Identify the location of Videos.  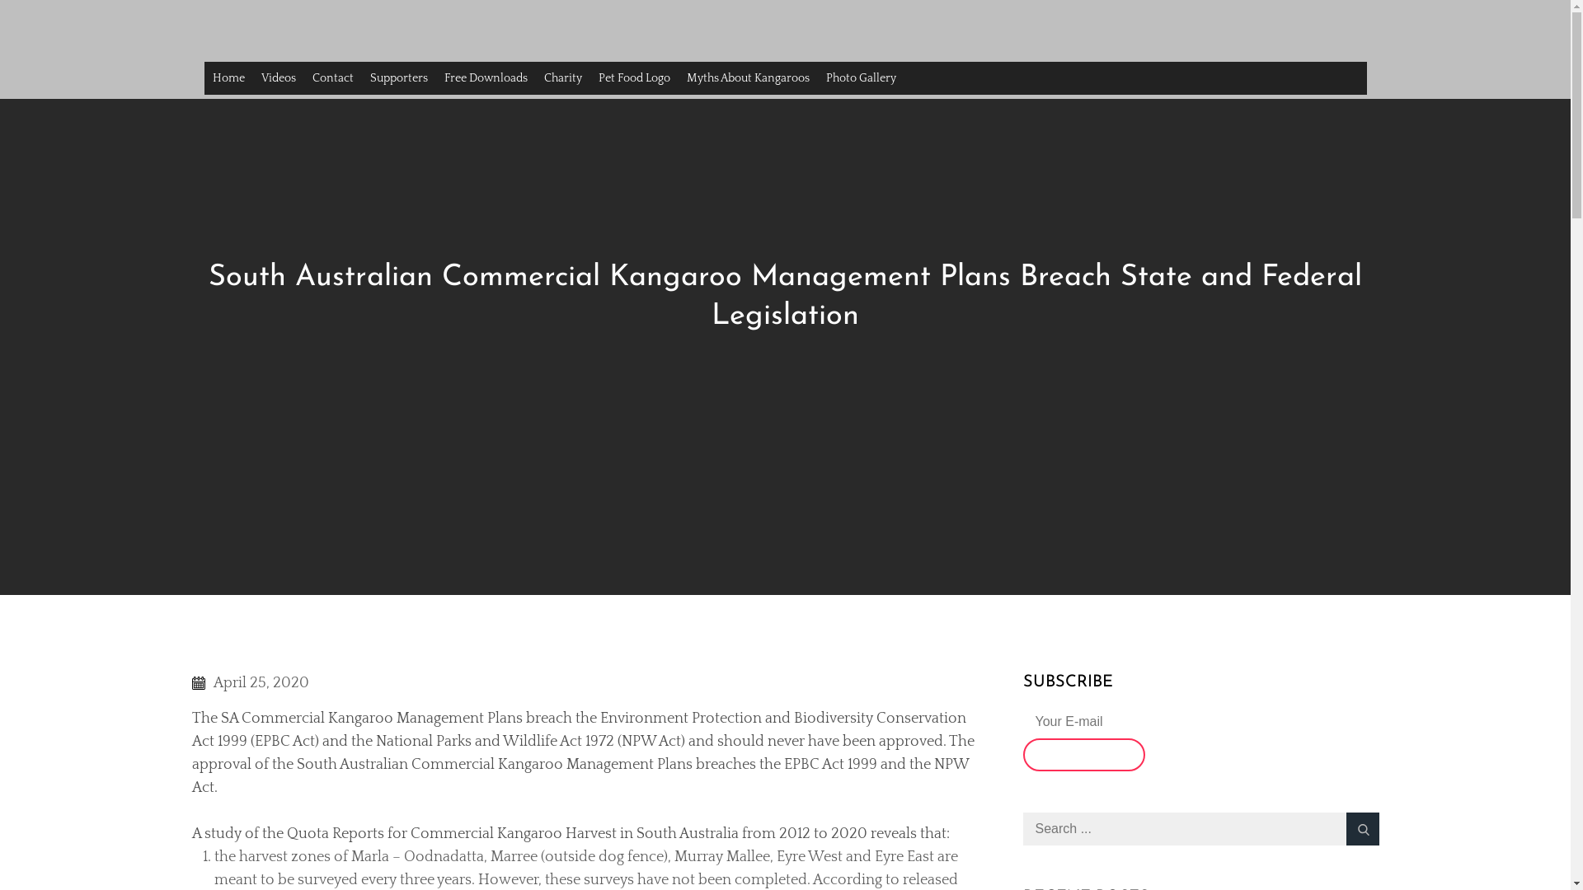
(278, 78).